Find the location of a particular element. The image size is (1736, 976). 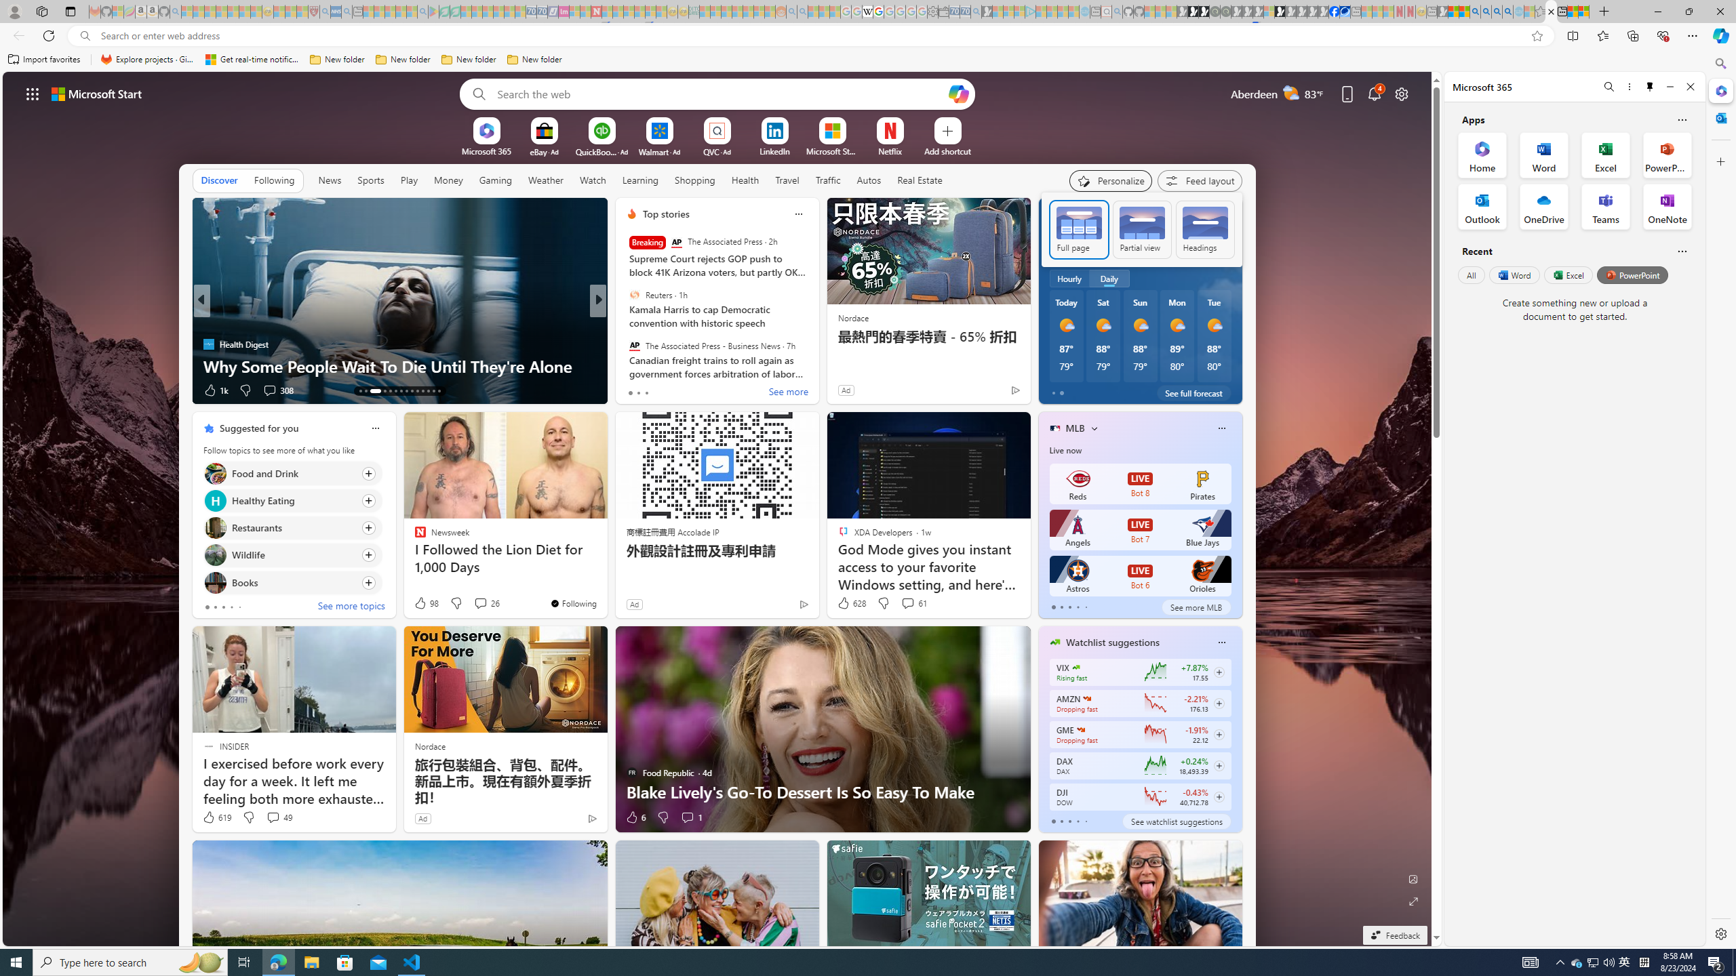

How to clear the cache on your iPhone (and why you should) is located at coordinates (816, 355).